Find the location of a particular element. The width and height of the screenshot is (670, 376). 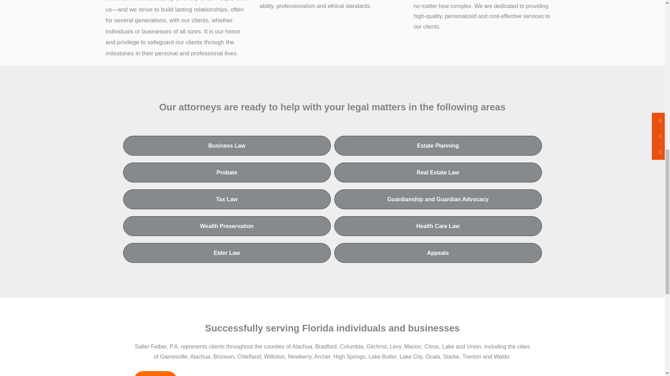

Wealth Preservation is located at coordinates (226, 226).